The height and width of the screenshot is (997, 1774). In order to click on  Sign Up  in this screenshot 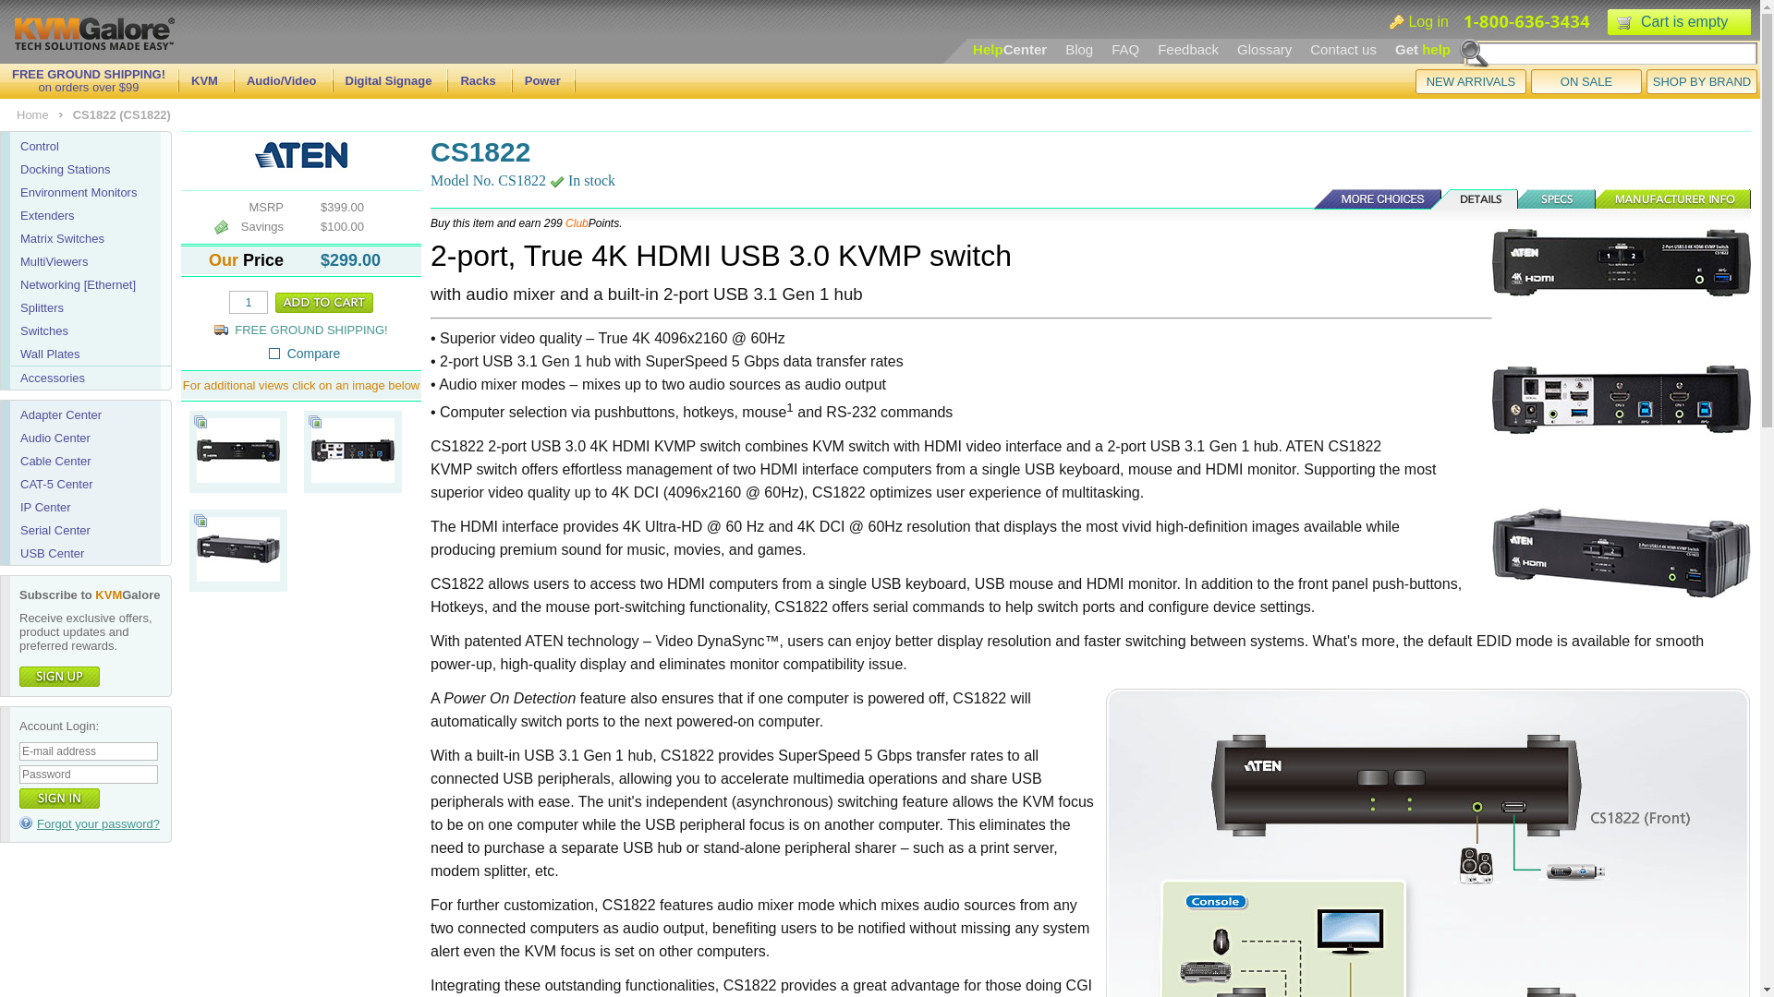, I will do `click(59, 677)`.